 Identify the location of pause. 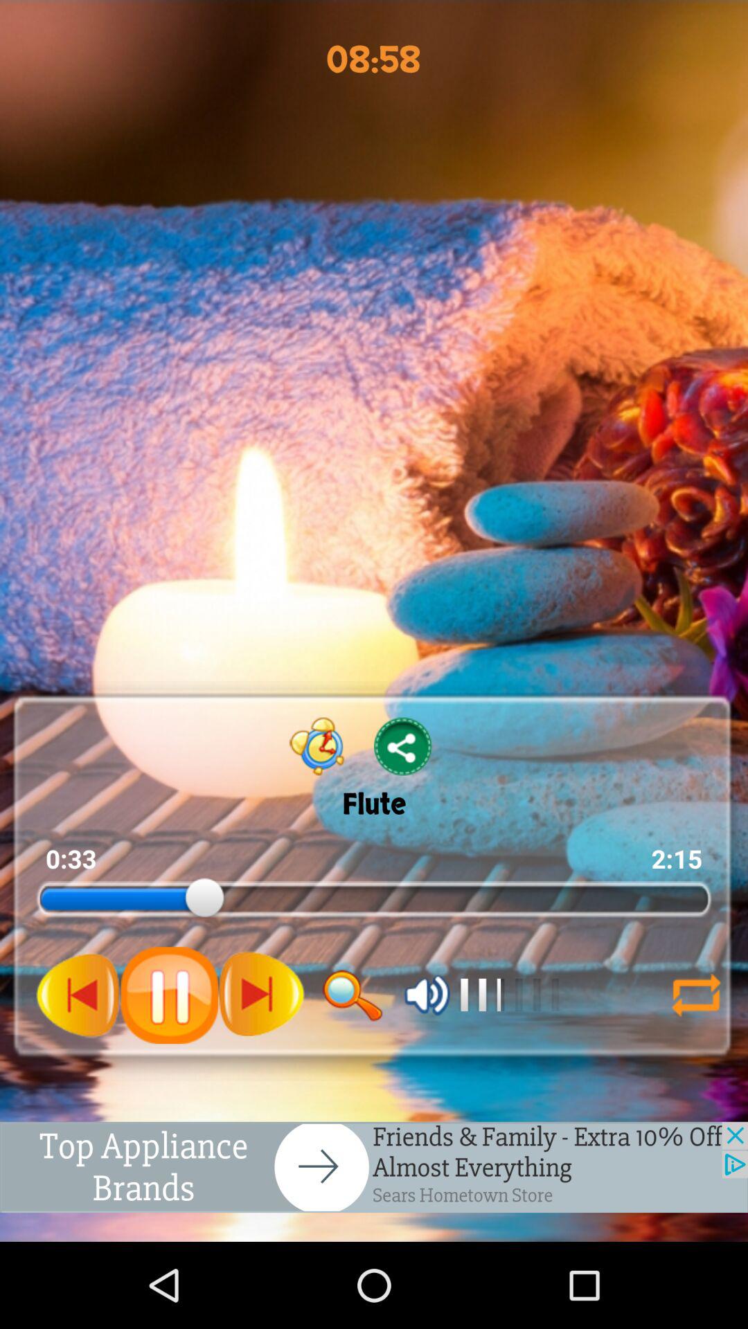
(78, 995).